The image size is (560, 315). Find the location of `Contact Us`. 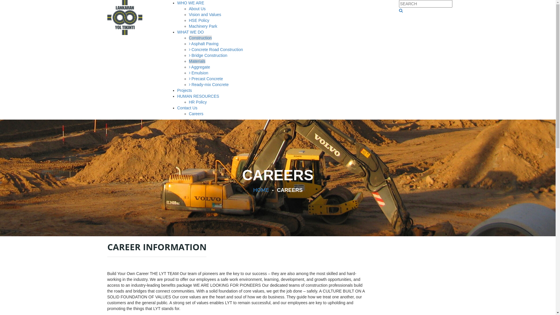

Contact Us is located at coordinates (187, 108).